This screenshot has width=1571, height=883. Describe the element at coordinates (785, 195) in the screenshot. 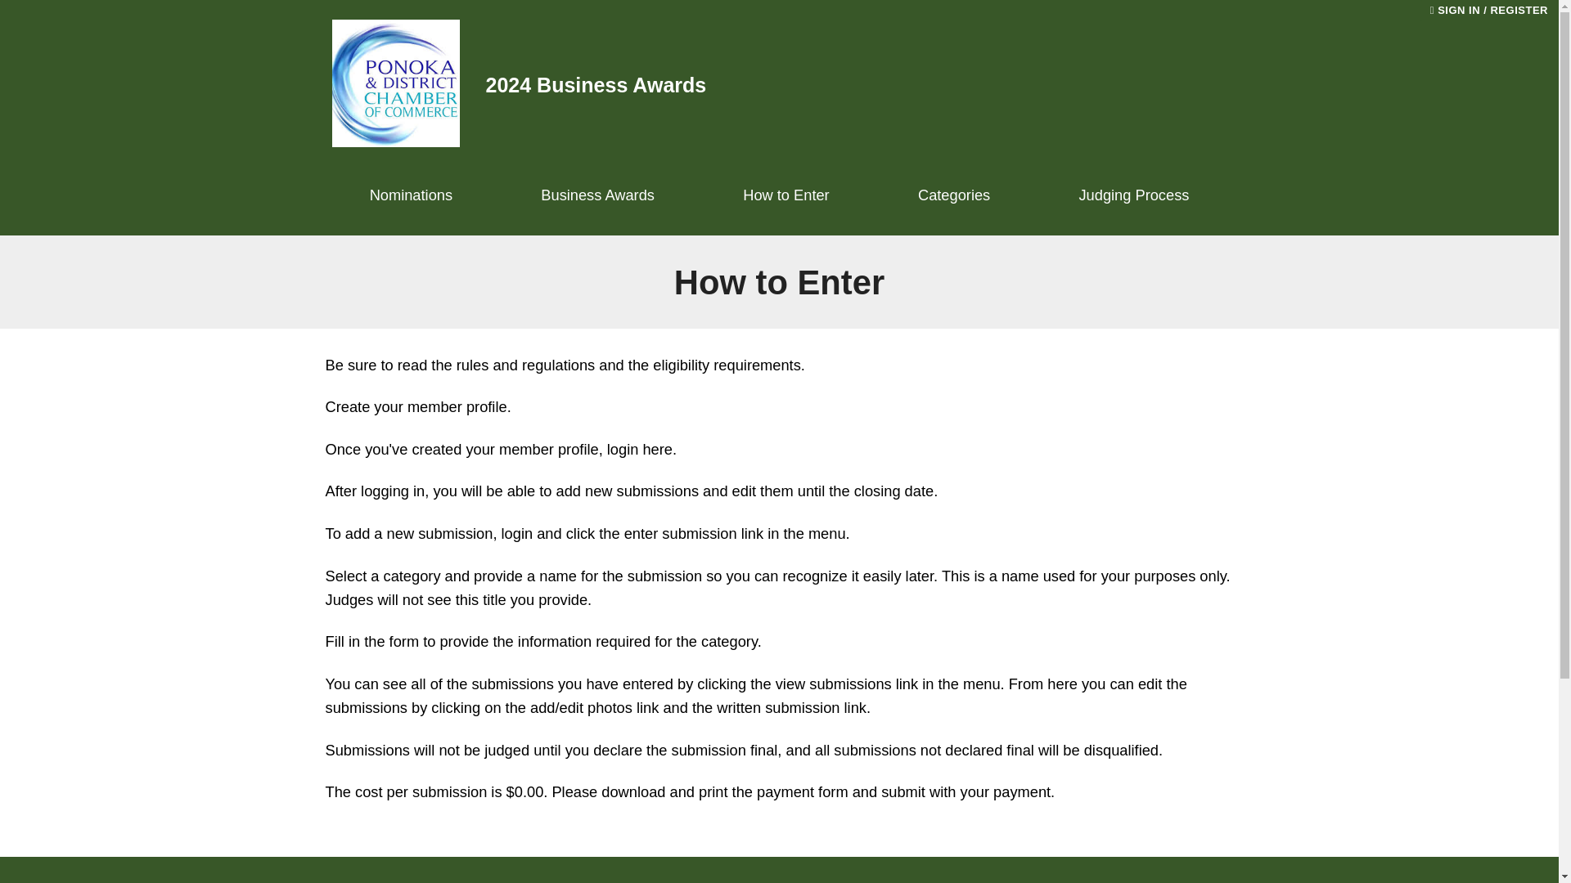

I see `How to Enter` at that location.